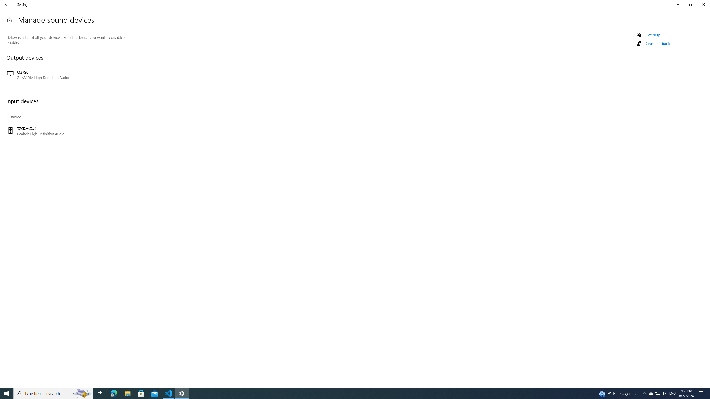  Describe the element at coordinates (100, 393) in the screenshot. I see `Task View` at that location.